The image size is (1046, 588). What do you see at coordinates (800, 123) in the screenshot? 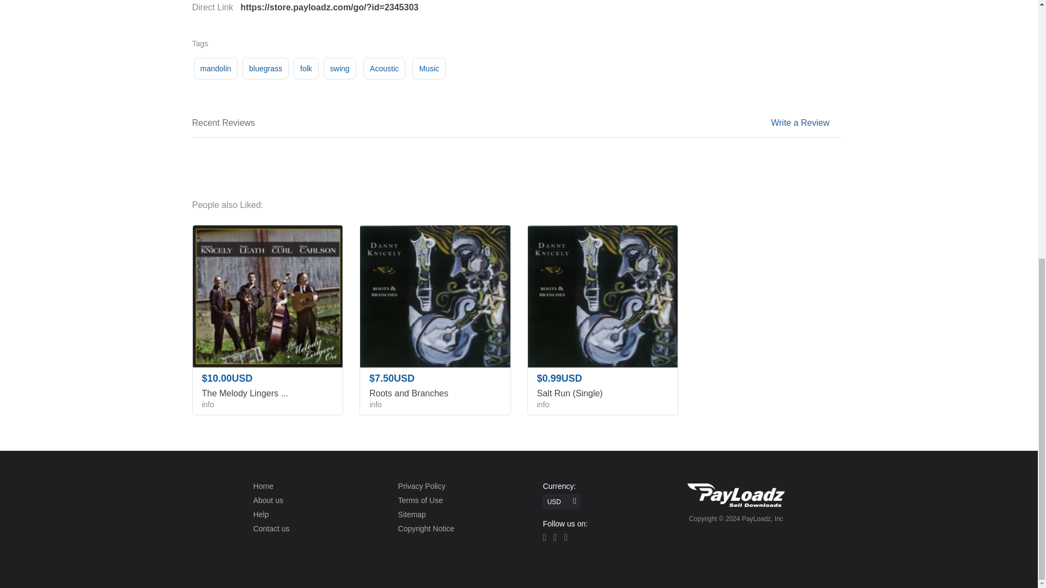
I see `Write a Review` at bounding box center [800, 123].